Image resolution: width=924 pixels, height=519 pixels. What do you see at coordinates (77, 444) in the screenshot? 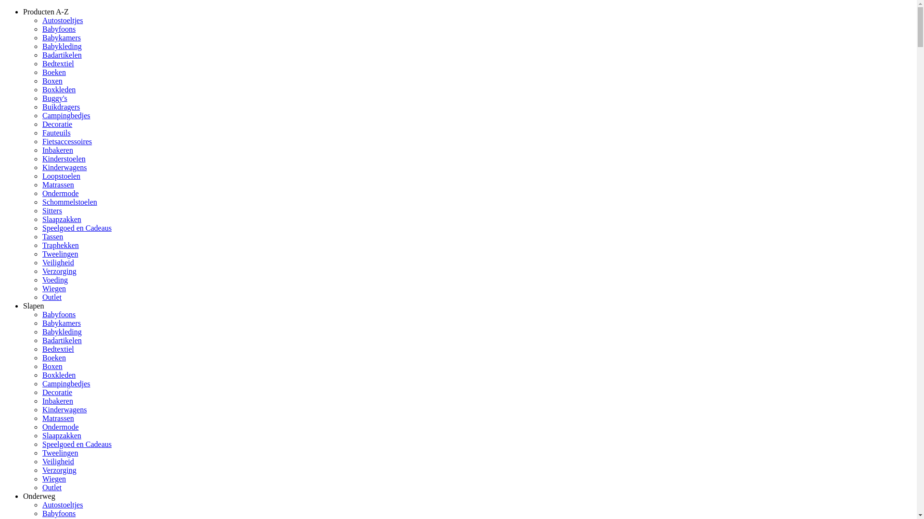
I see `Speelgoed en Cadeaus` at bounding box center [77, 444].